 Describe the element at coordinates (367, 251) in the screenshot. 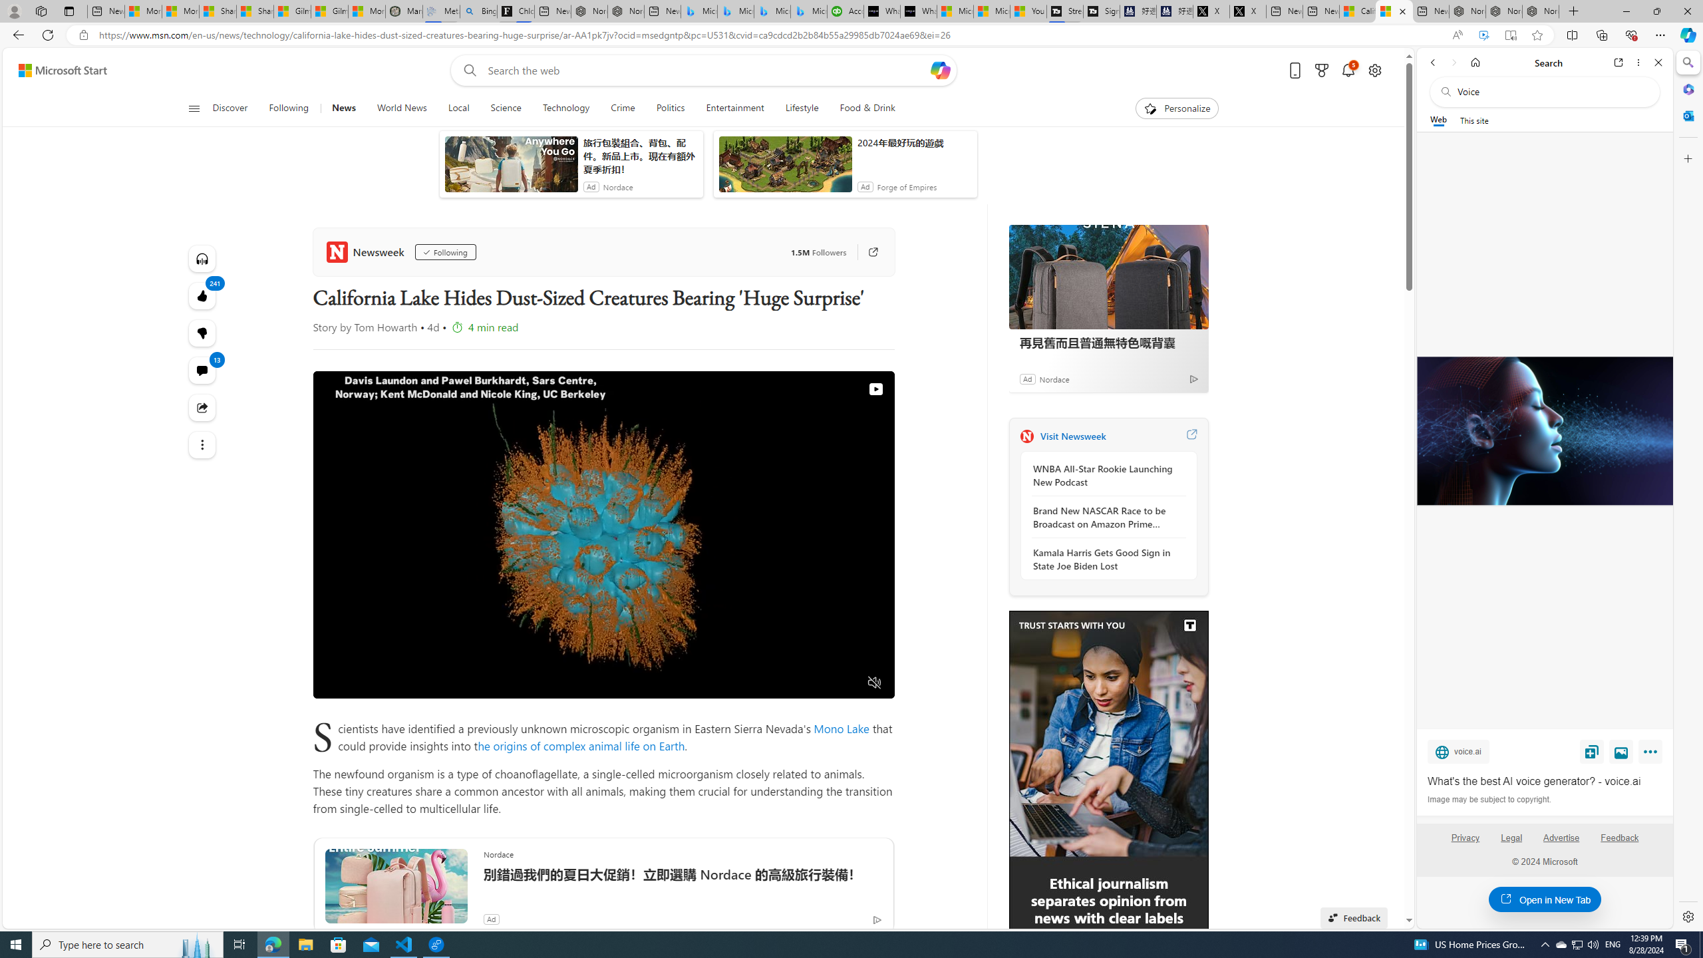

I see `Newsweek` at that location.